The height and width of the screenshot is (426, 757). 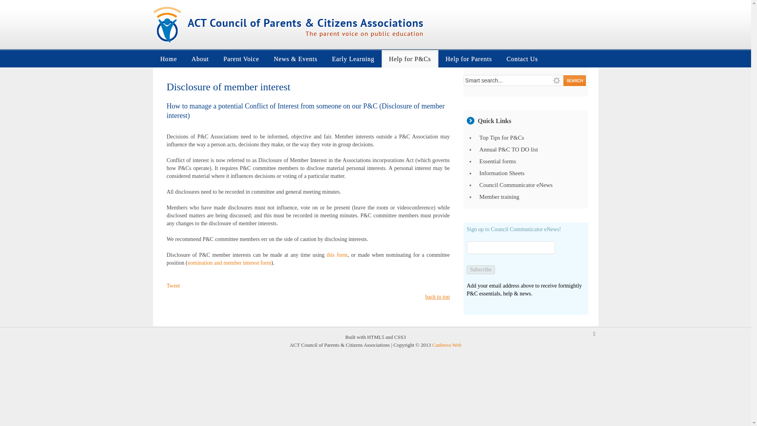 What do you see at coordinates (514, 80) in the screenshot?
I see `Smart search...` at bounding box center [514, 80].